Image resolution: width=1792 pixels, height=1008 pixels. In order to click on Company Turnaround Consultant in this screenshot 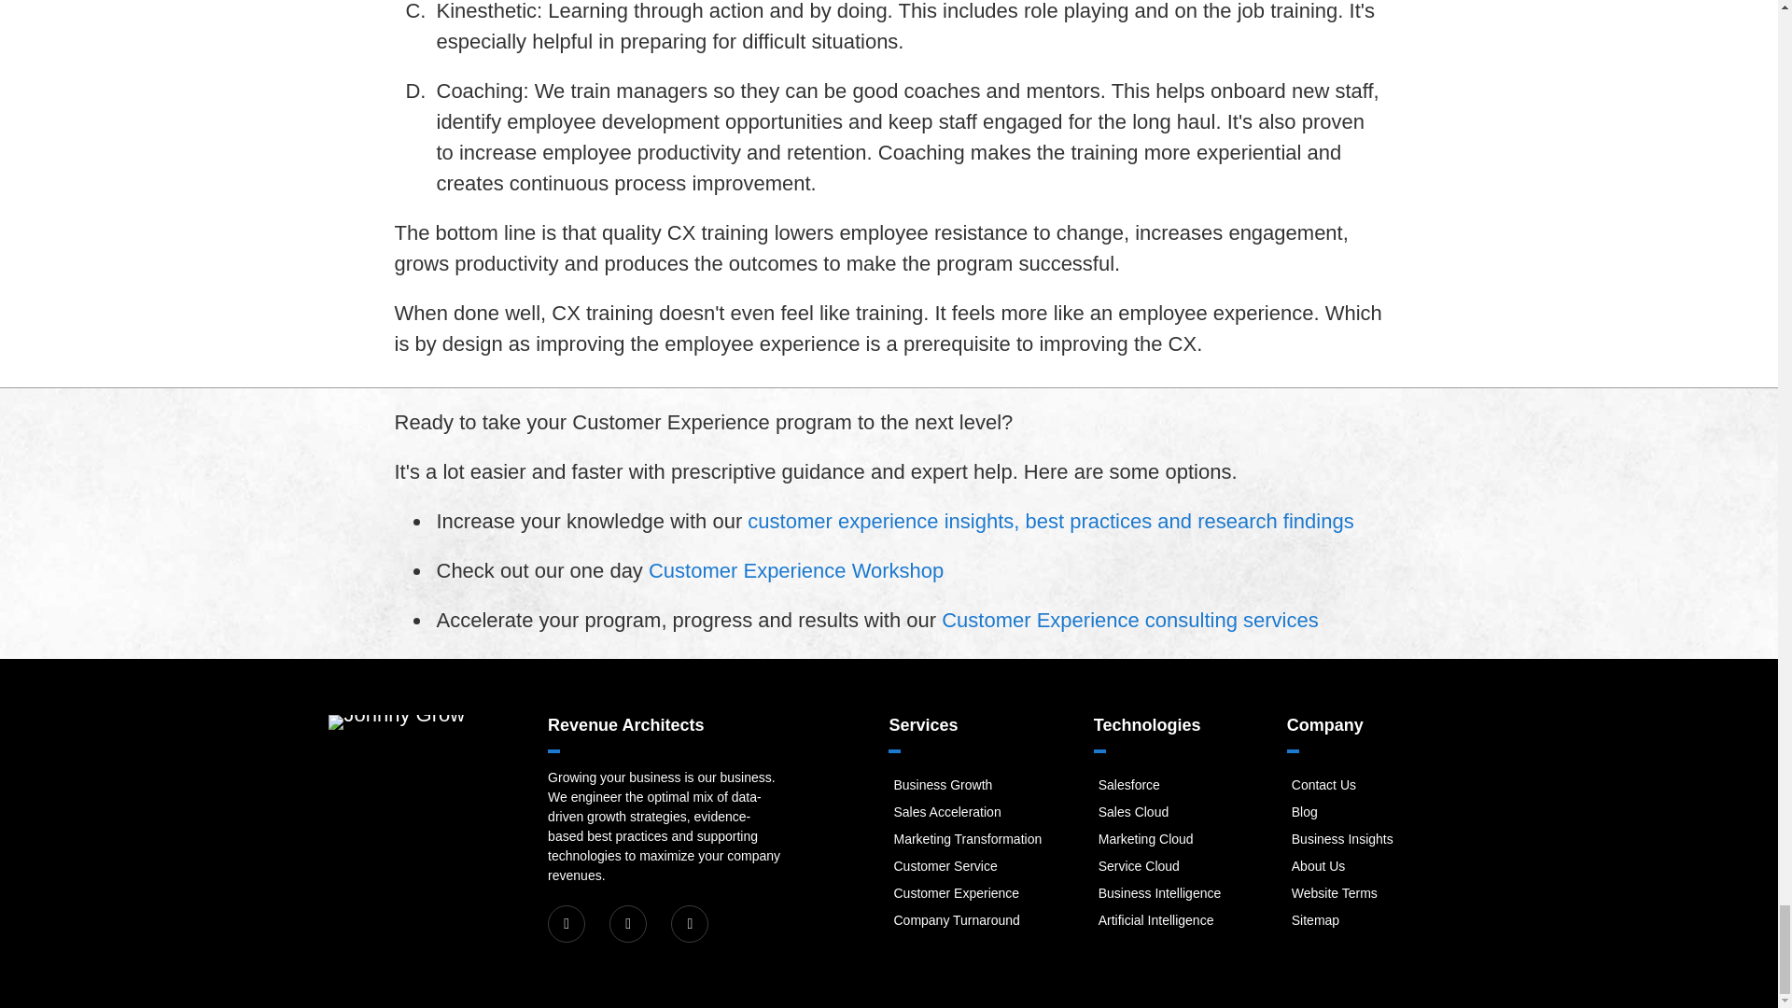, I will do `click(956, 920)`.